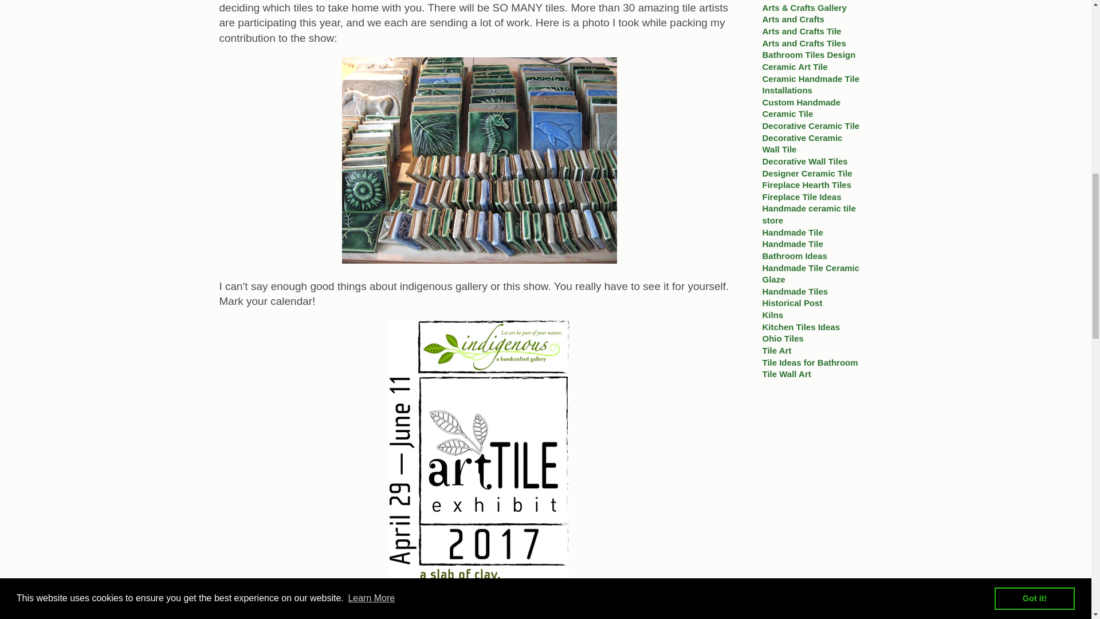 This screenshot has height=619, width=1100. Describe the element at coordinates (789, 0) in the screenshot. I see `Show articles tagged Art Tile Show` at that location.